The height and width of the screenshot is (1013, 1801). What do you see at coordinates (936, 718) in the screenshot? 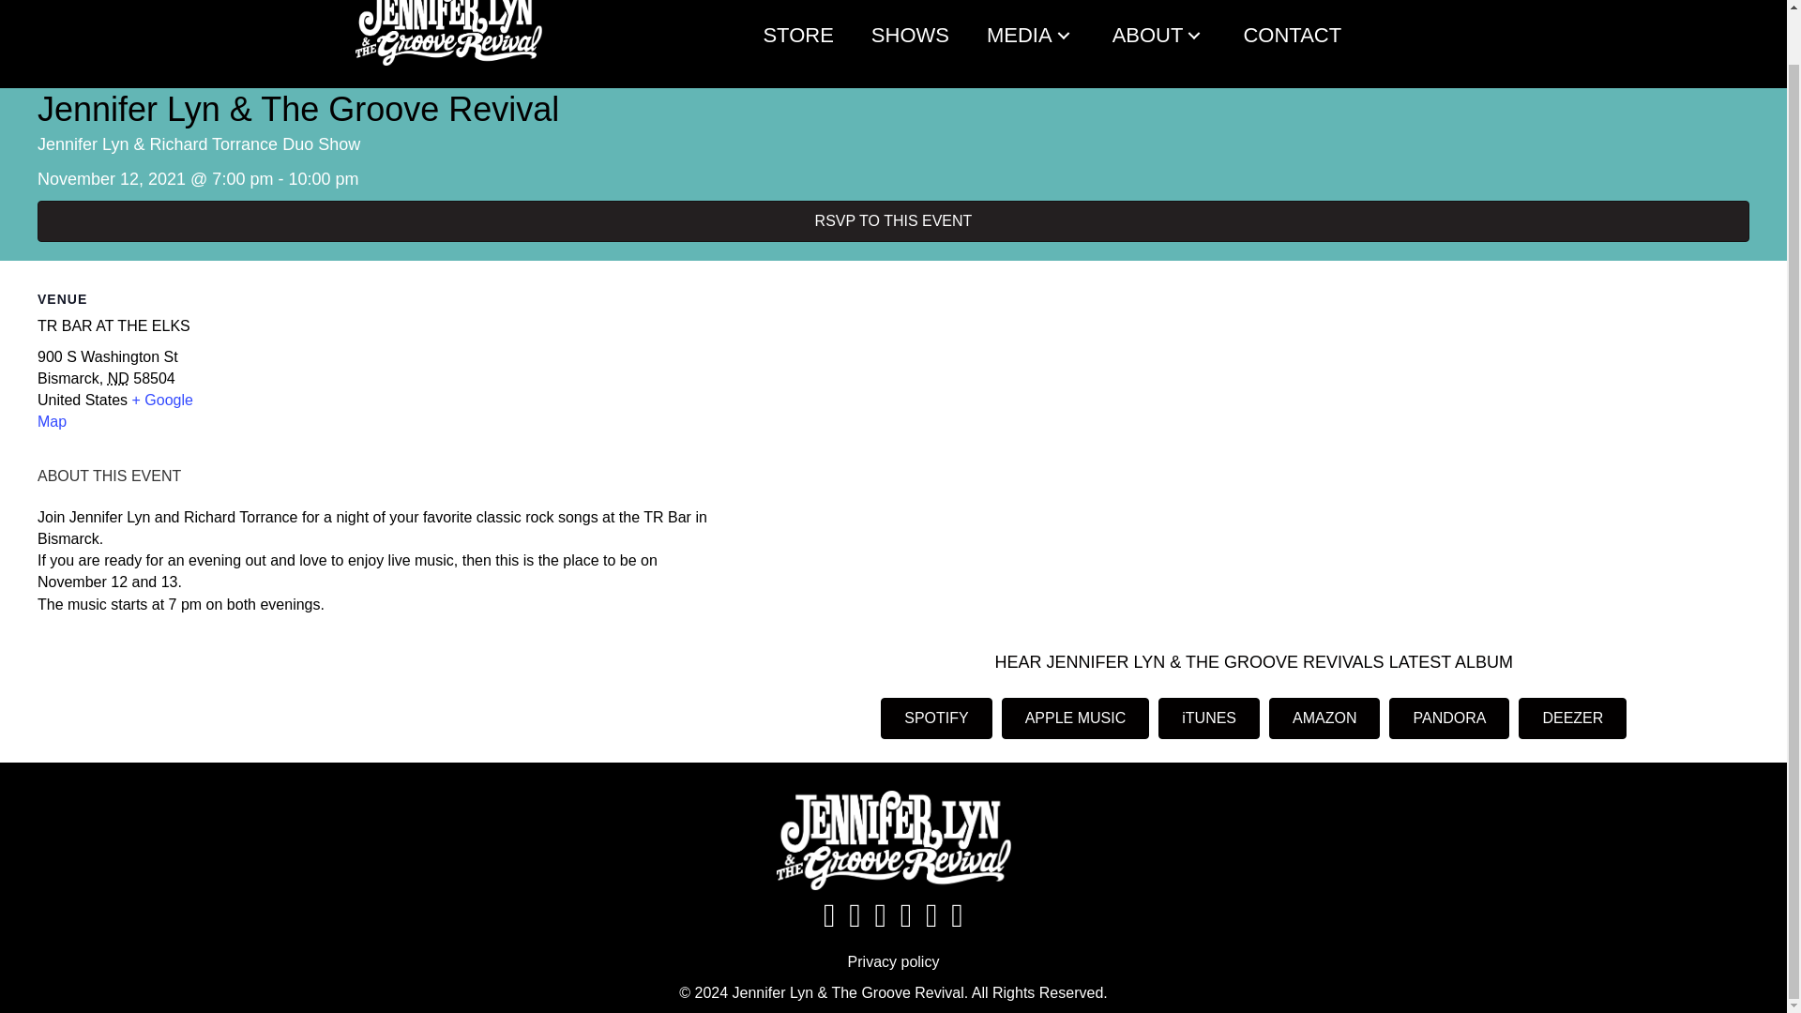
I see `SPOTIFY` at bounding box center [936, 718].